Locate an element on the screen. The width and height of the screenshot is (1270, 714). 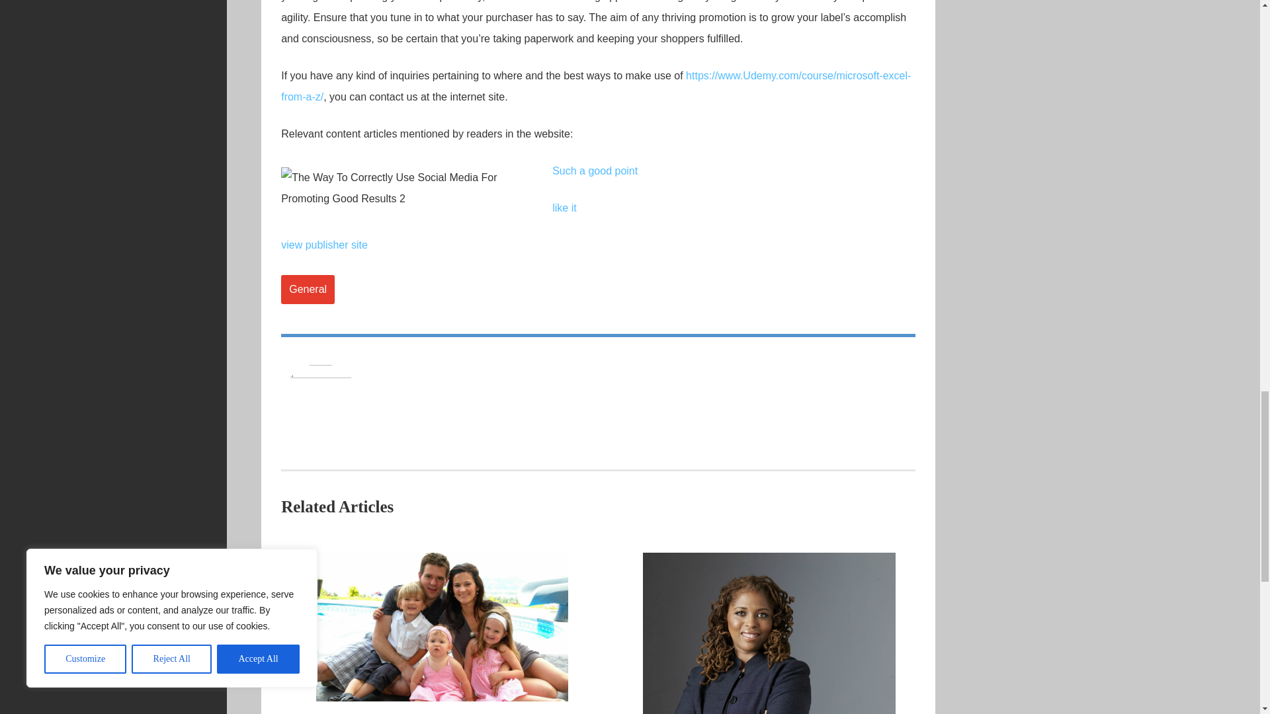
like it is located at coordinates (564, 208).